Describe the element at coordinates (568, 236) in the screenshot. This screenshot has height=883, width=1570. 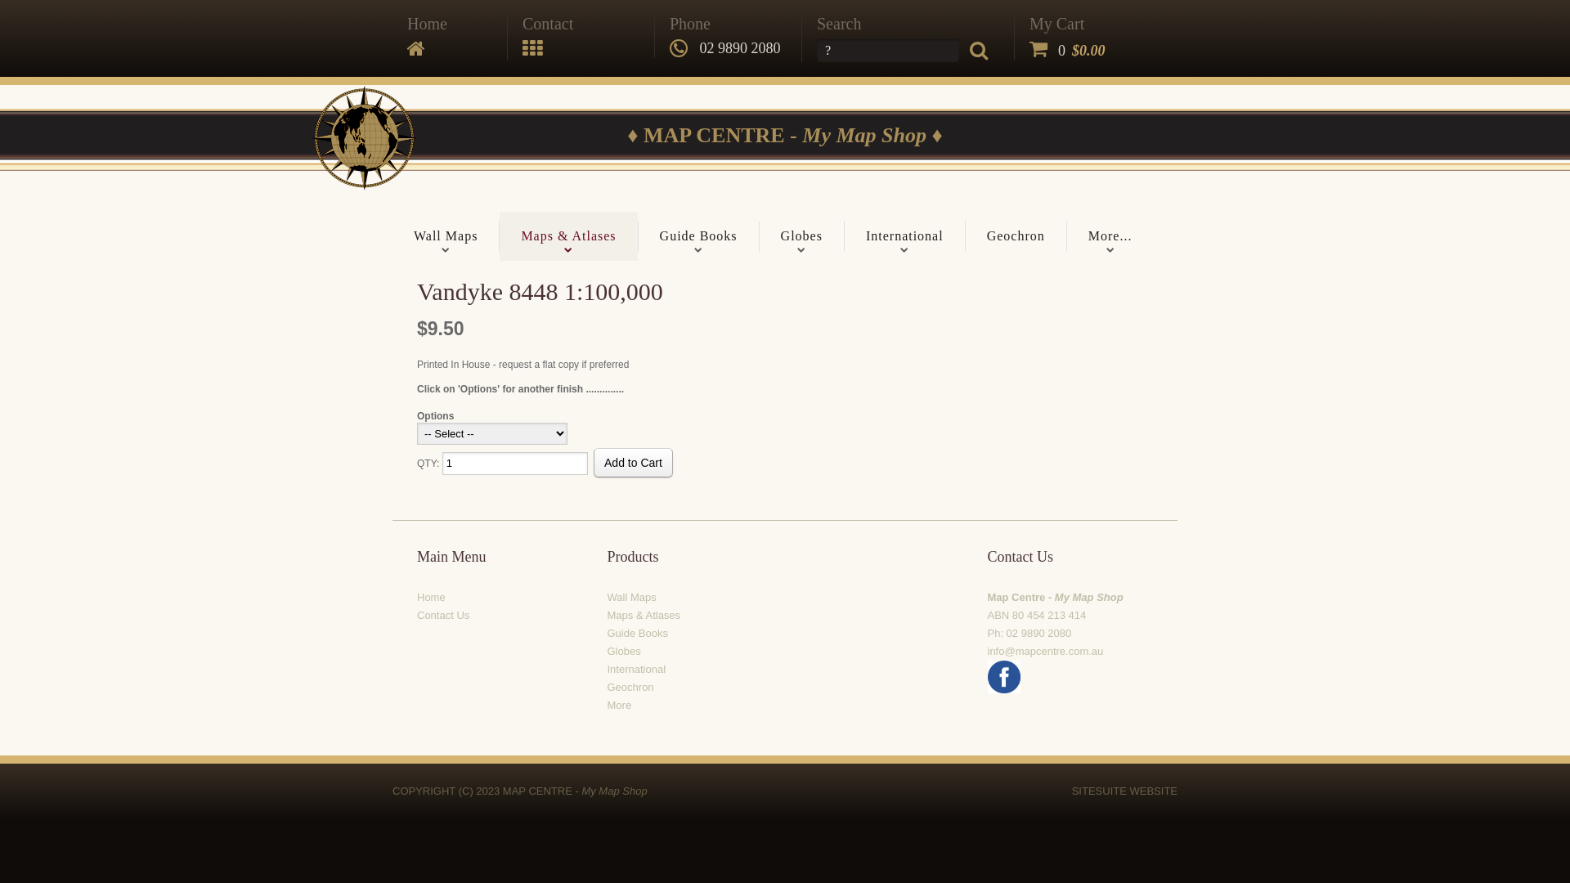
I see `Maps & Atlases` at that location.